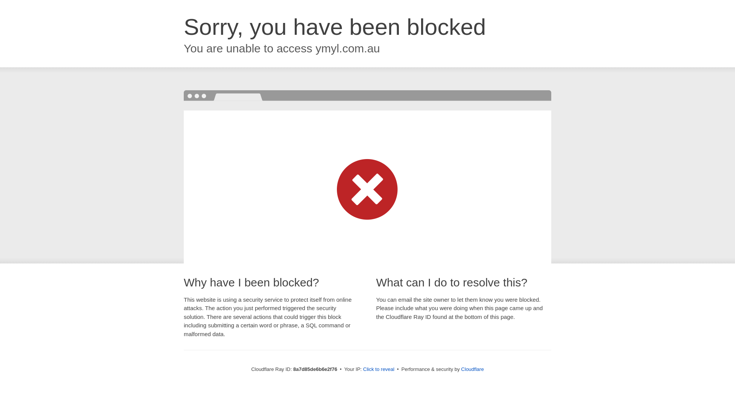 This screenshot has width=735, height=413. What do you see at coordinates (472, 369) in the screenshot?
I see `Cloudflare` at bounding box center [472, 369].